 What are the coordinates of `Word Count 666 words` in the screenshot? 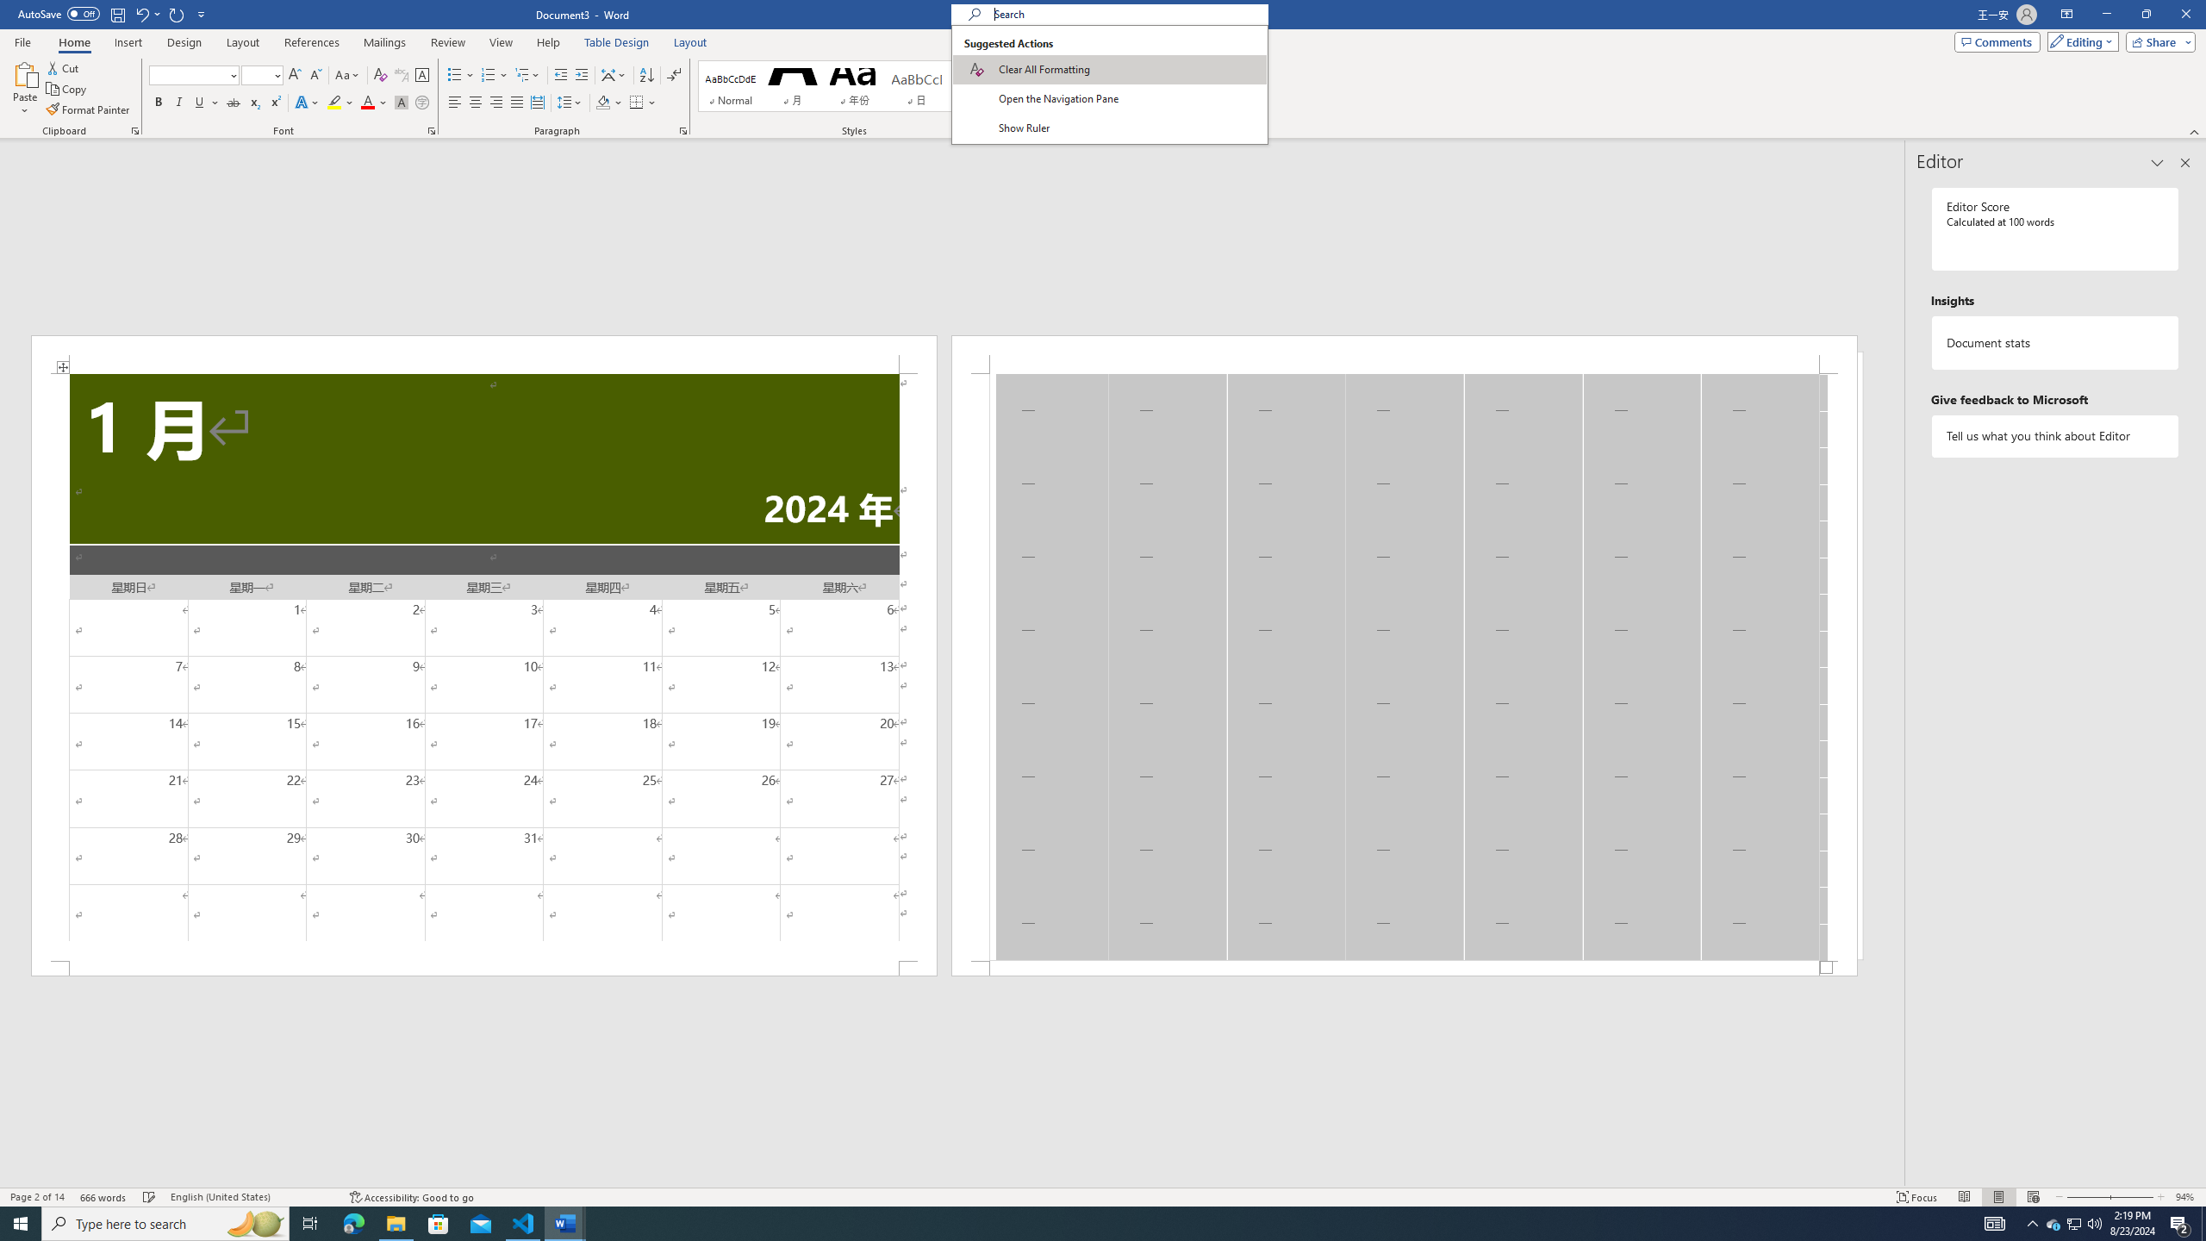 It's located at (105, 1197).